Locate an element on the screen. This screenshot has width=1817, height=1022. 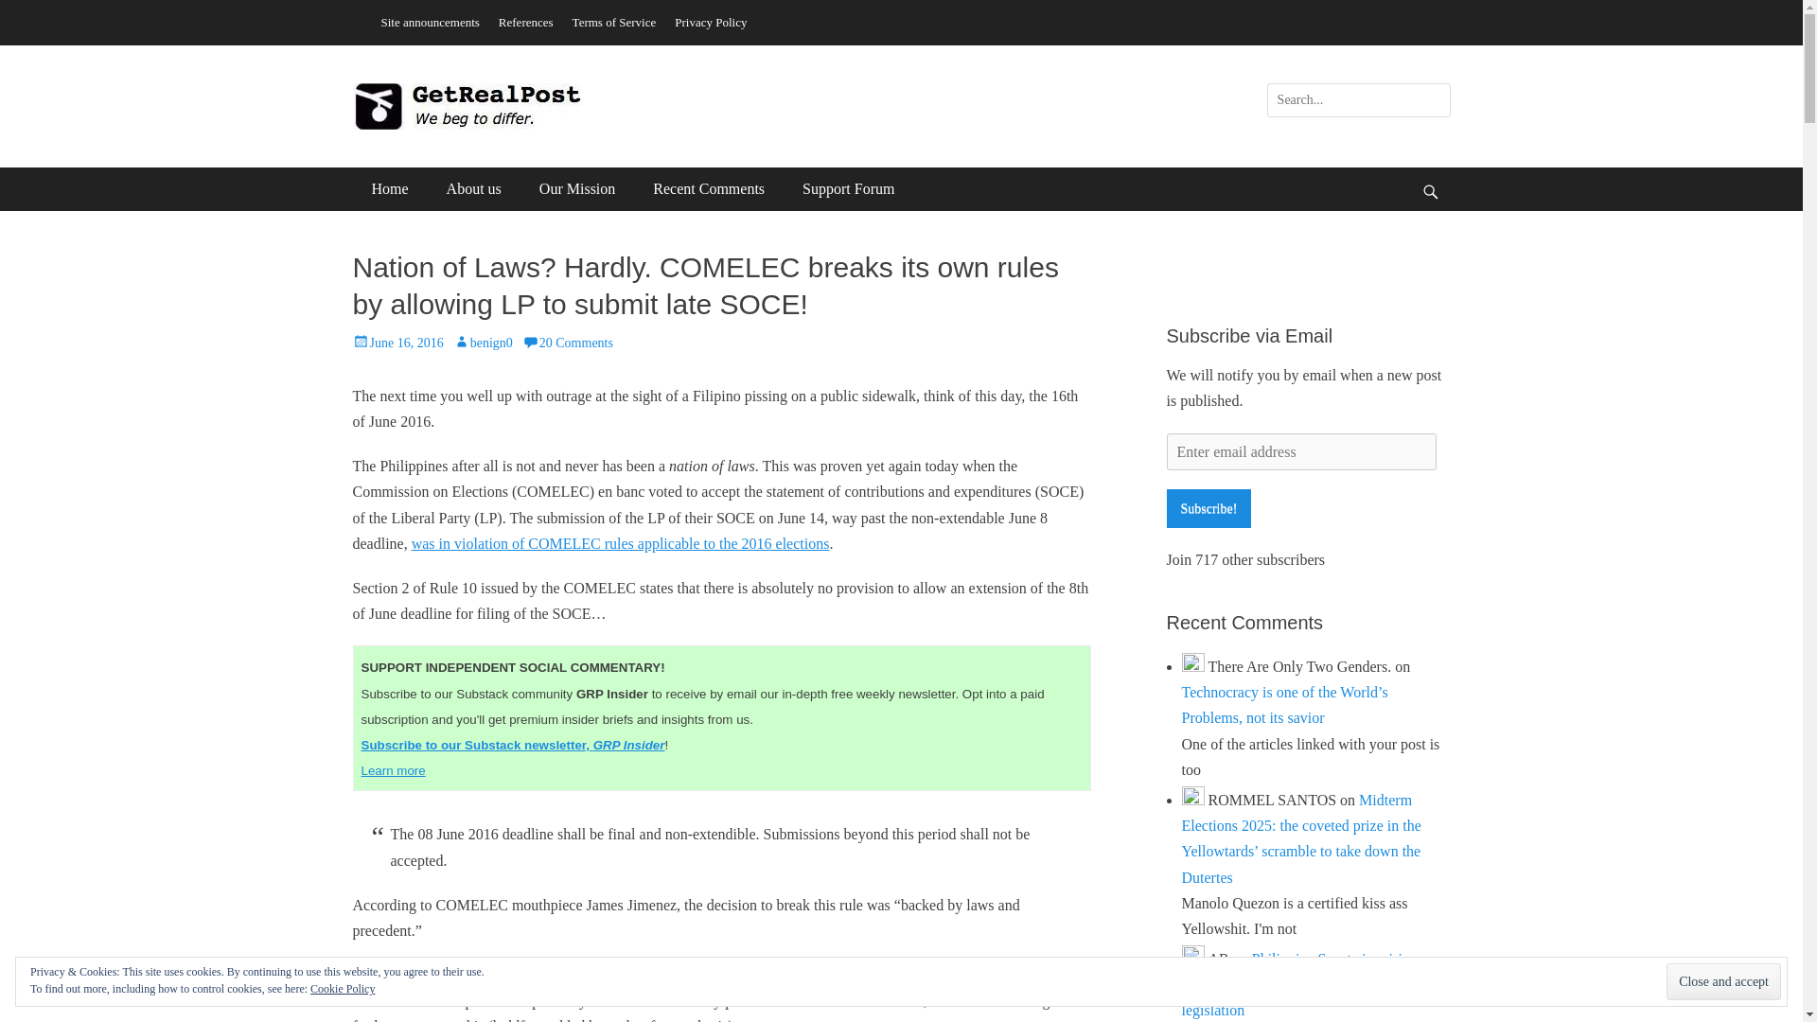
Search is located at coordinates (28, 11).